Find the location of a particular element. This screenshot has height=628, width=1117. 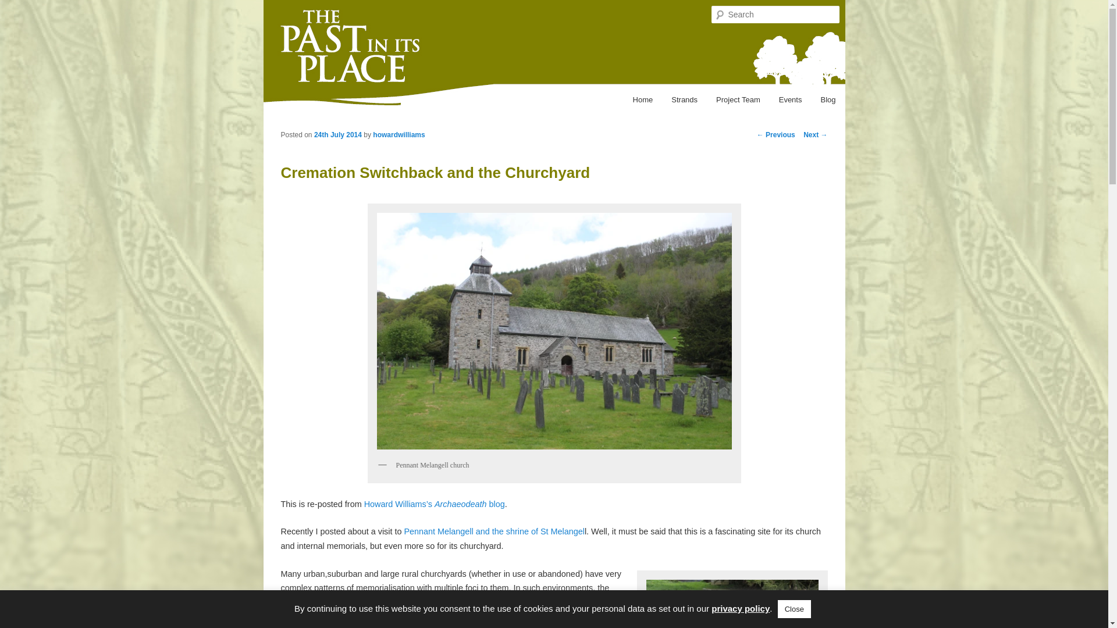

Project Team is located at coordinates (738, 100).